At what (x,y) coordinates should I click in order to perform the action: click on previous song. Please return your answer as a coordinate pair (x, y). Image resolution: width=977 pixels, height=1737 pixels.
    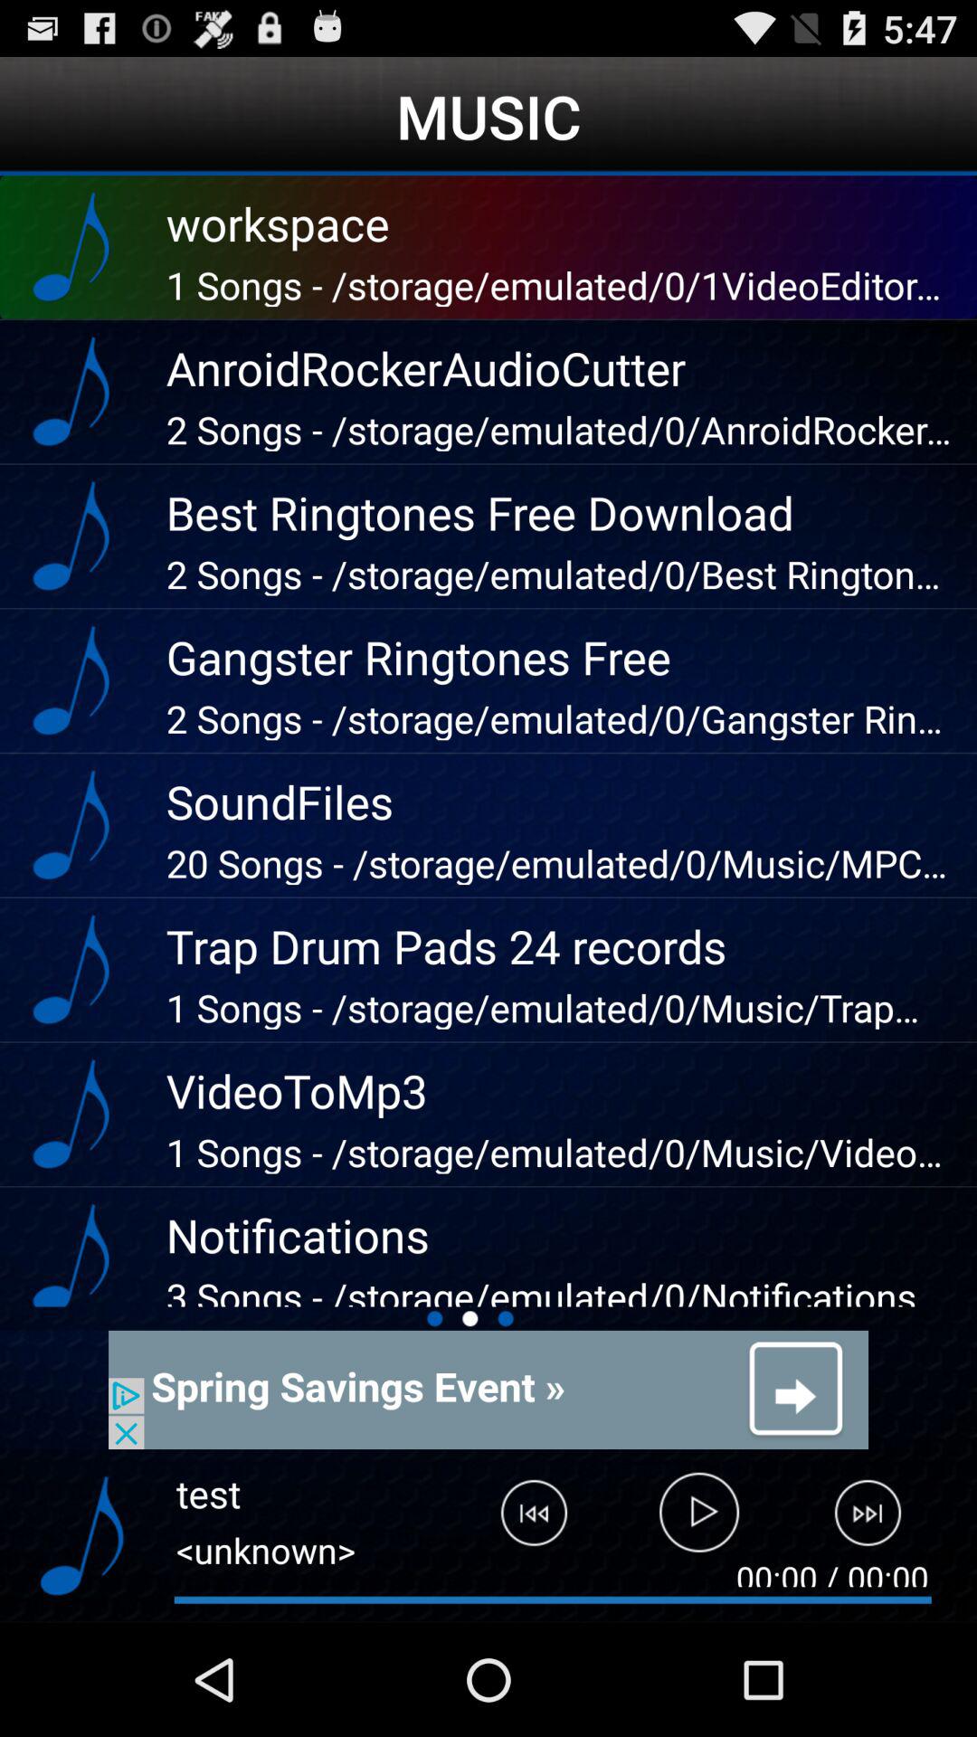
    Looking at the image, I should click on (520, 1521).